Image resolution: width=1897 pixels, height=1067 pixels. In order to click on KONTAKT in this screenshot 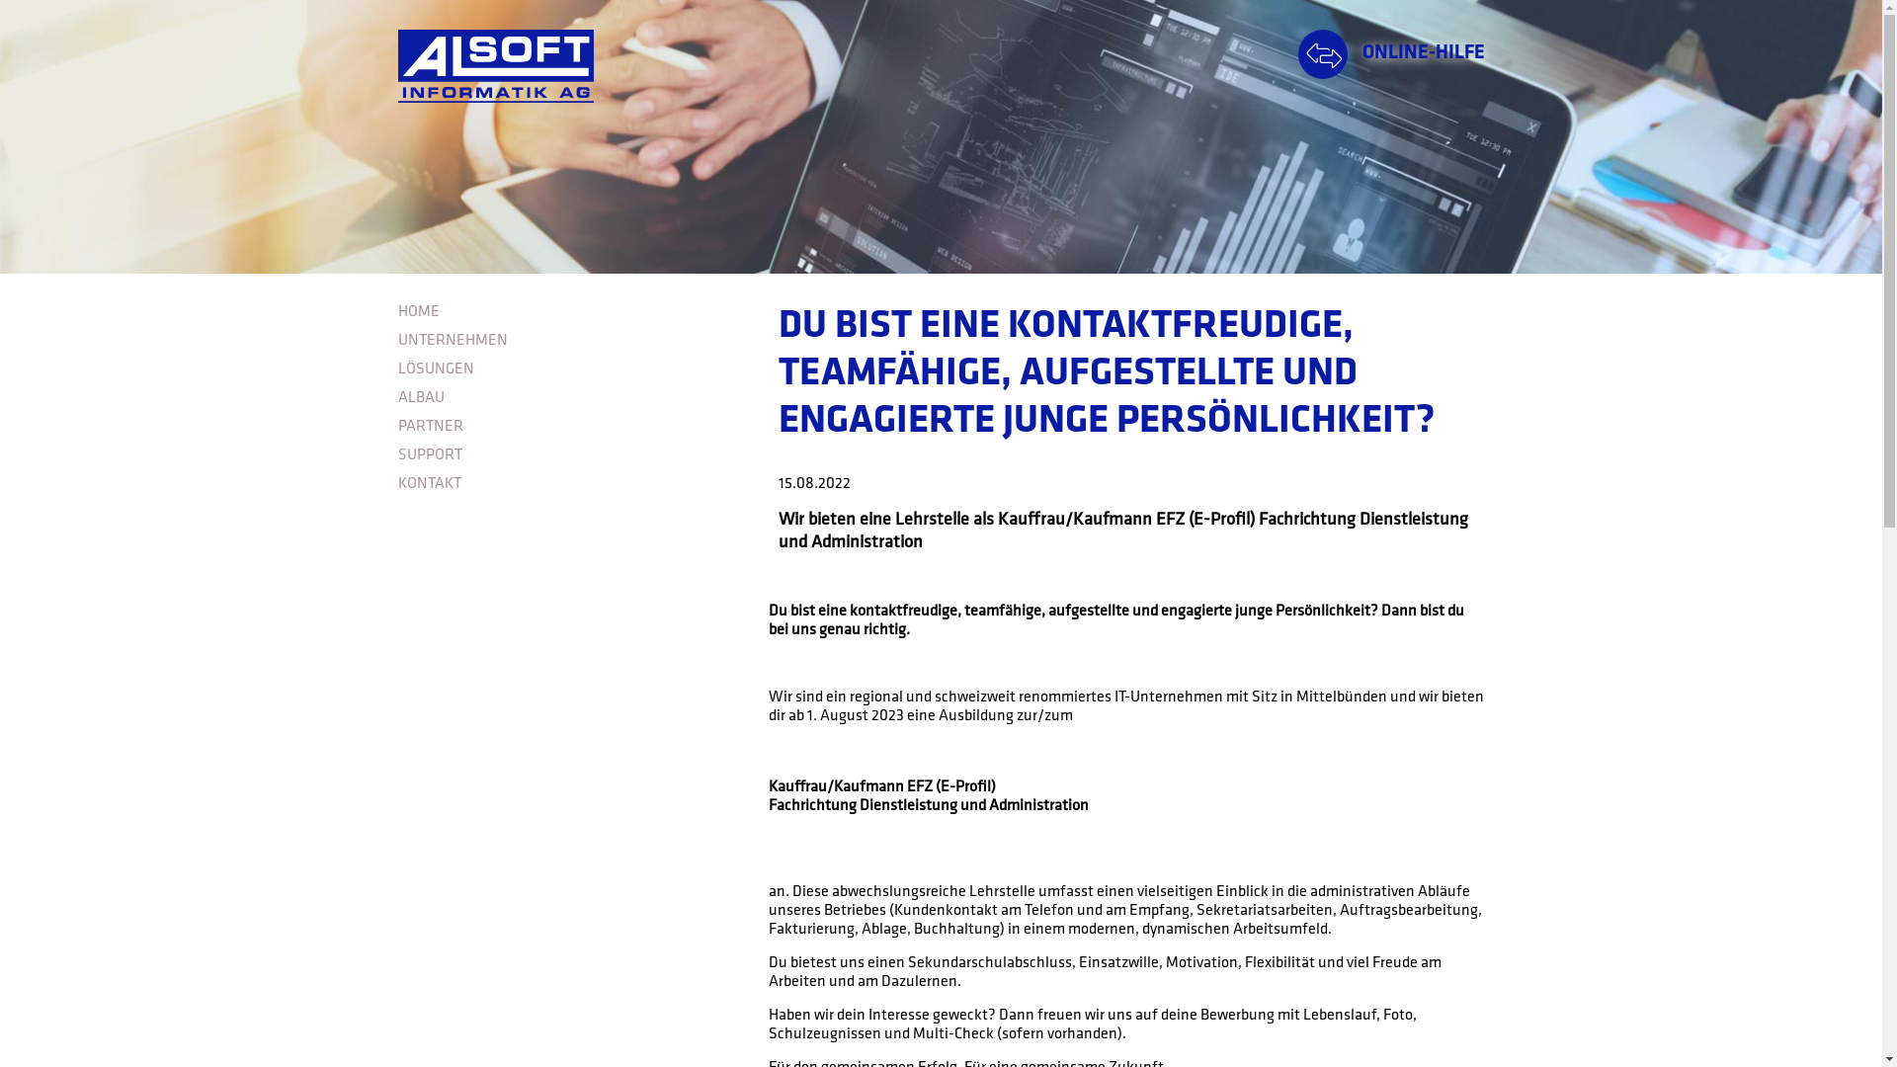, I will do `click(560, 484)`.